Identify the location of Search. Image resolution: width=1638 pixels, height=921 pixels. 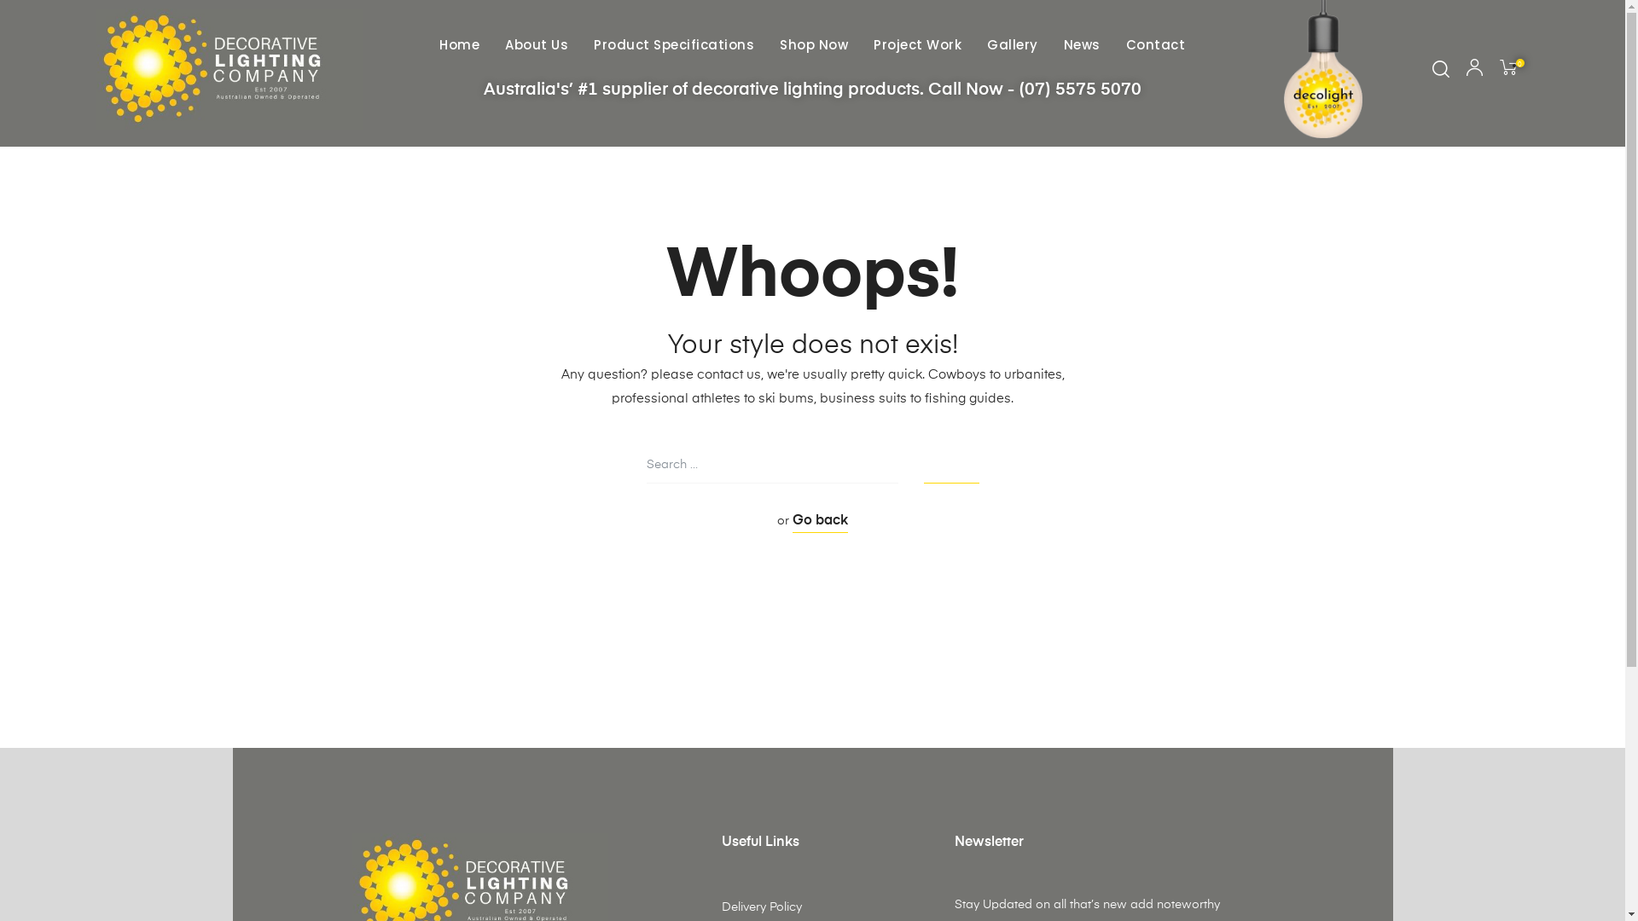
(950, 466).